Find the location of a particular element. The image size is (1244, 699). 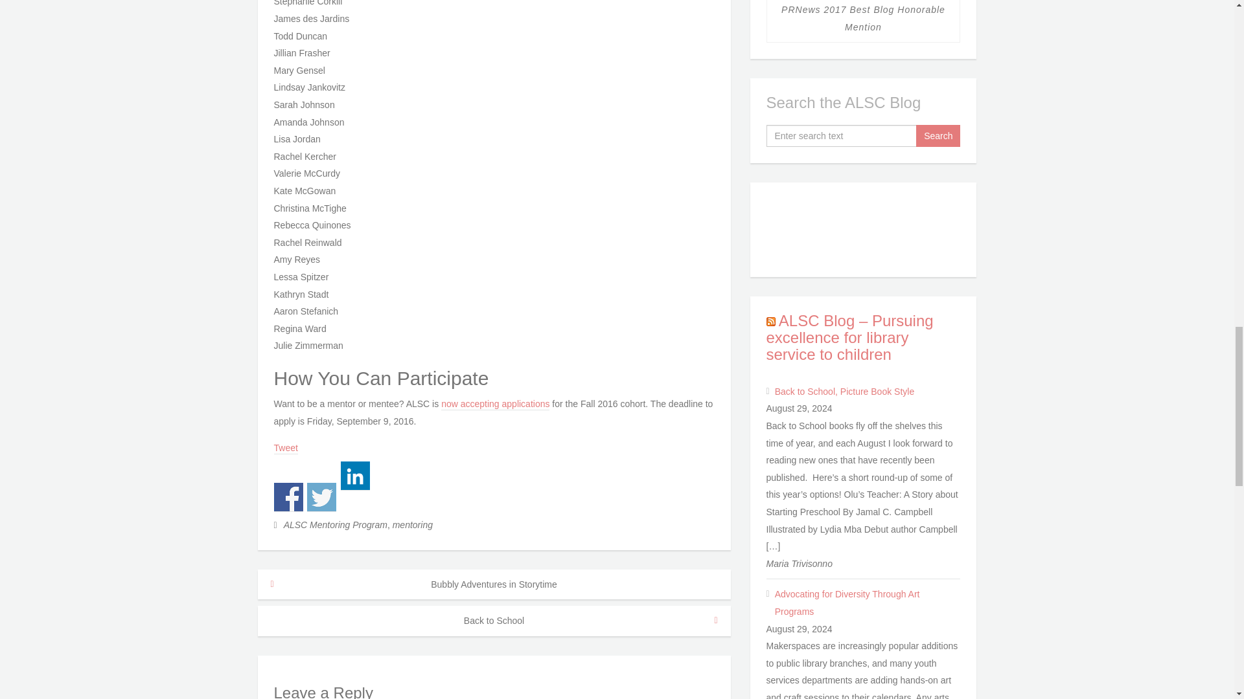

Tweet is located at coordinates (285, 448).